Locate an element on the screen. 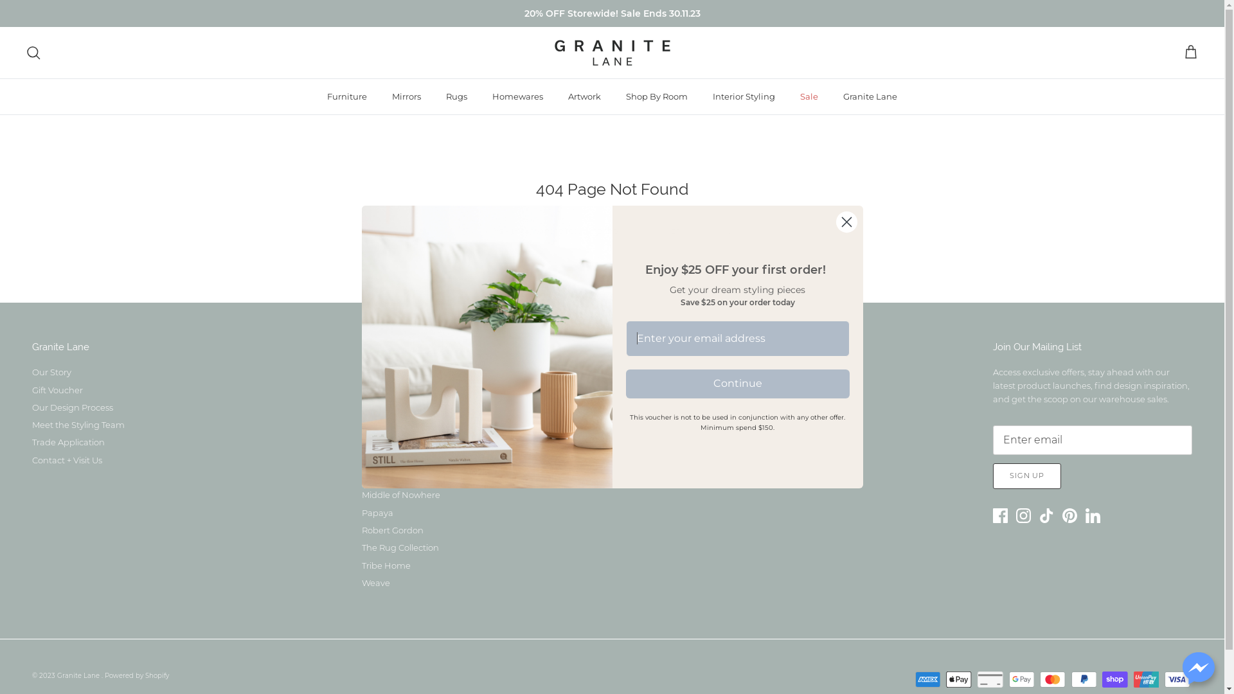 Image resolution: width=1234 pixels, height=694 pixels. Privacy Policy is located at coordinates (704, 442).